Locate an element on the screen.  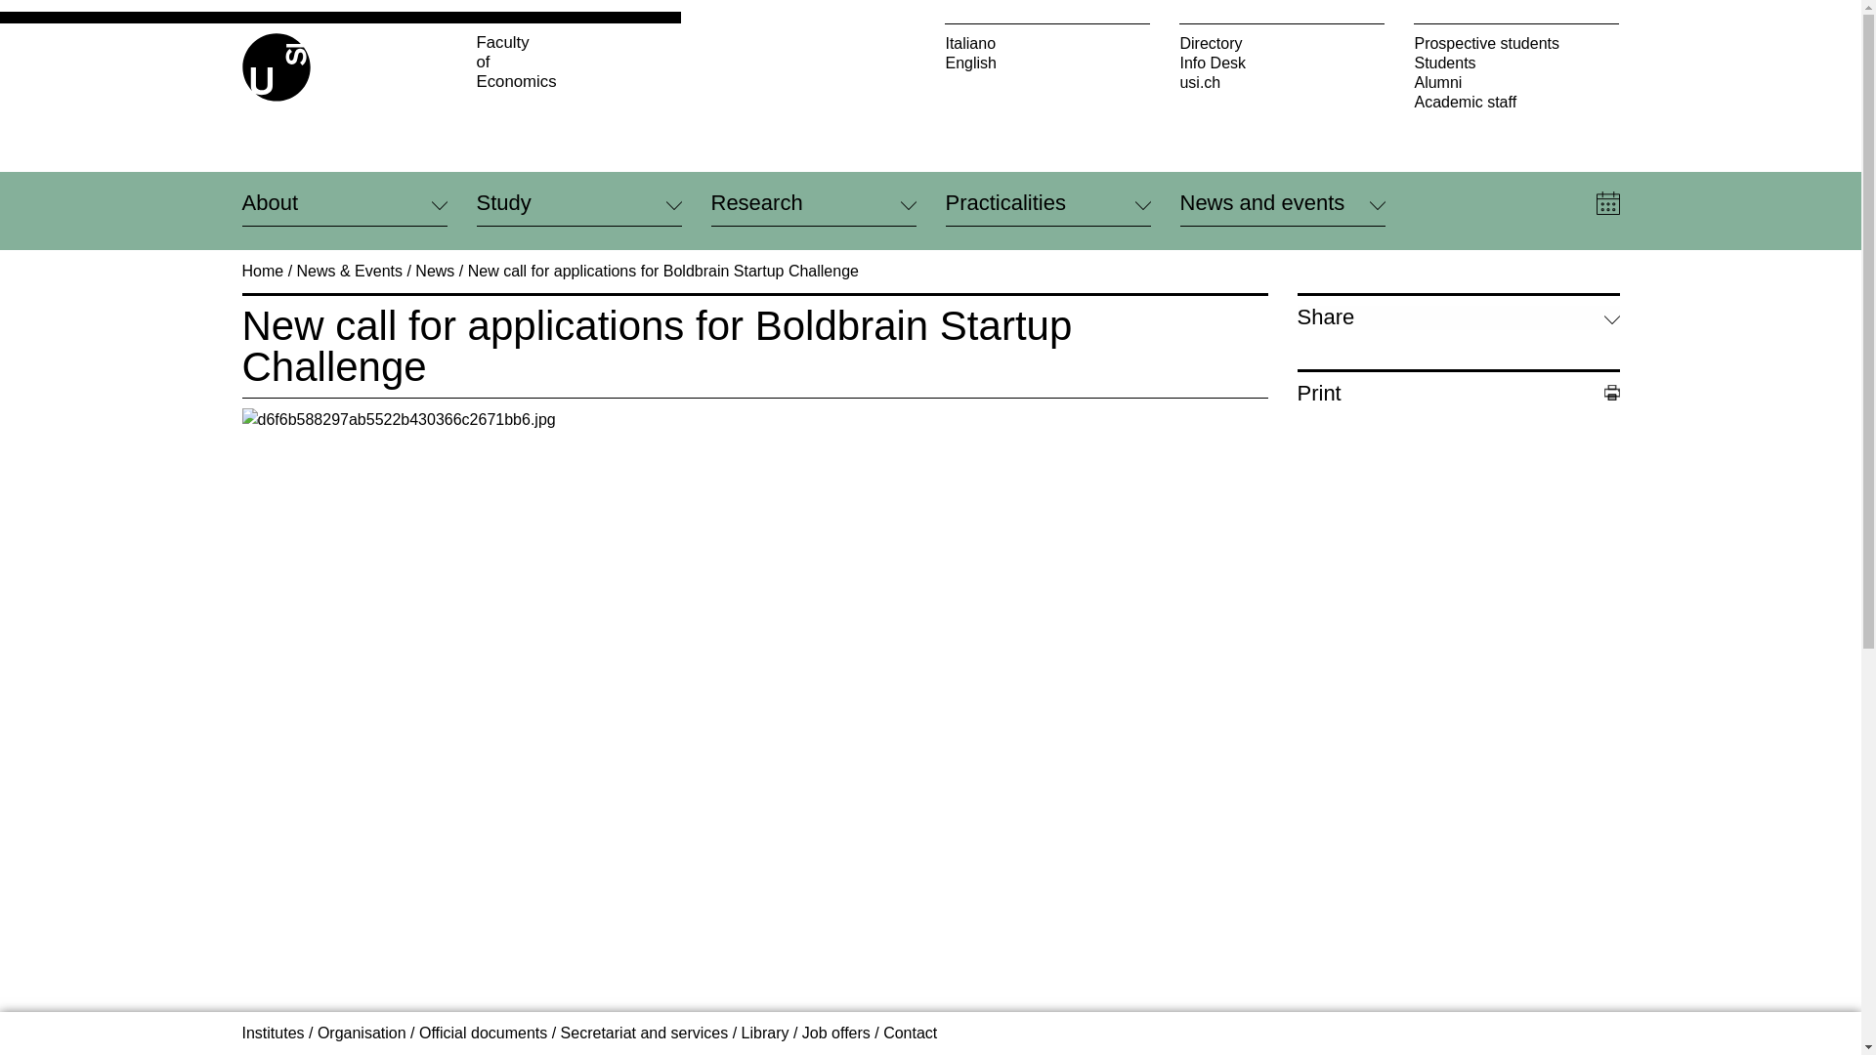
Italiano is located at coordinates (1047, 43).